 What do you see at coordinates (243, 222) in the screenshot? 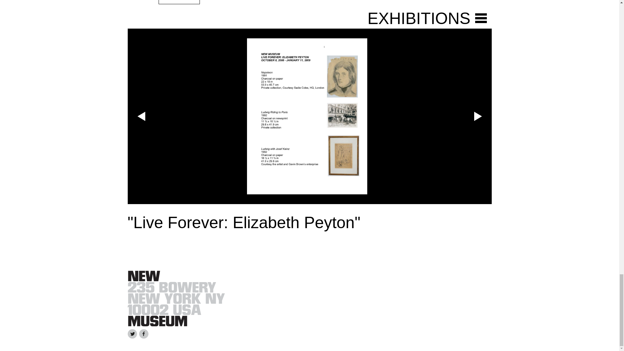
I see `"Live Forever: Elizabeth Peyton"` at bounding box center [243, 222].